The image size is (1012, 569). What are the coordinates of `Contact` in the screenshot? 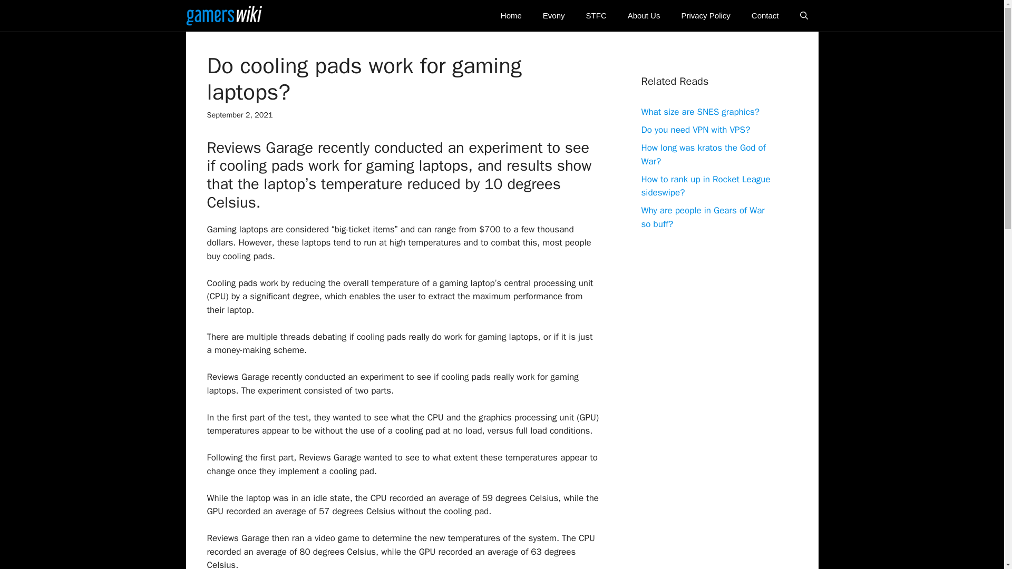 It's located at (765, 16).